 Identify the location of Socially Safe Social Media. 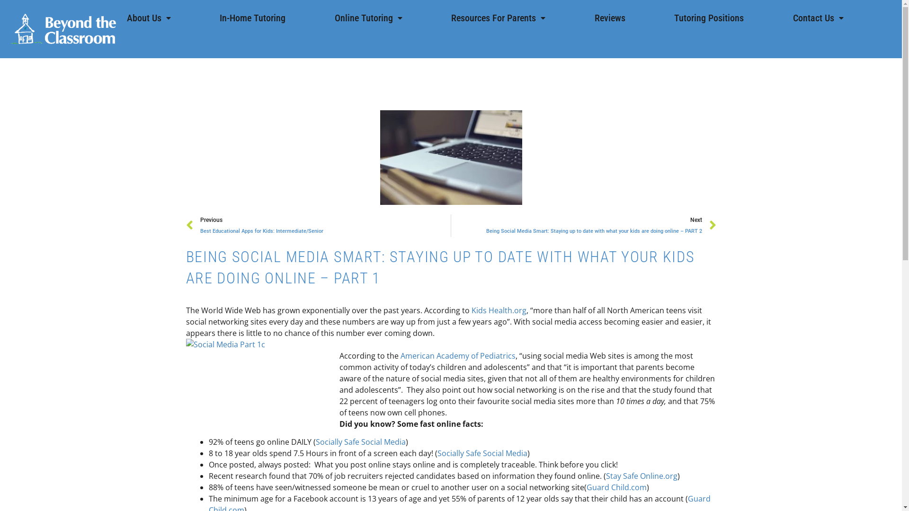
(482, 453).